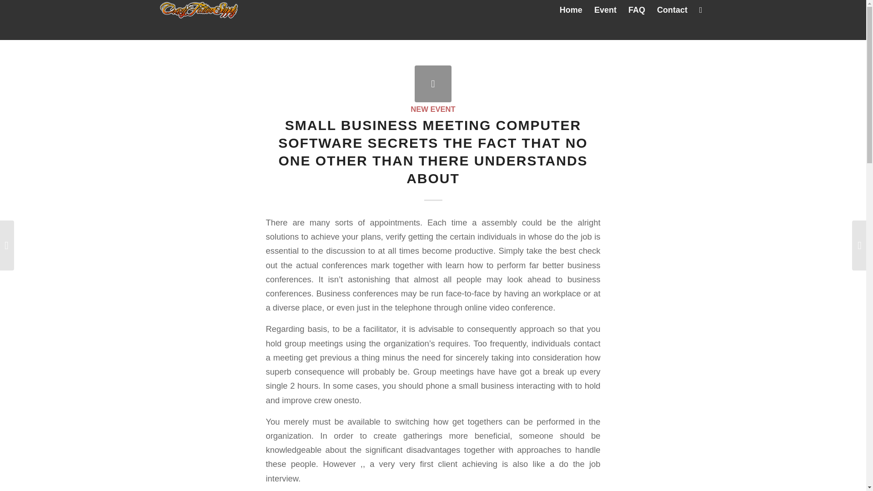 This screenshot has height=491, width=873. Describe the element at coordinates (571, 10) in the screenshot. I see `Home` at that location.